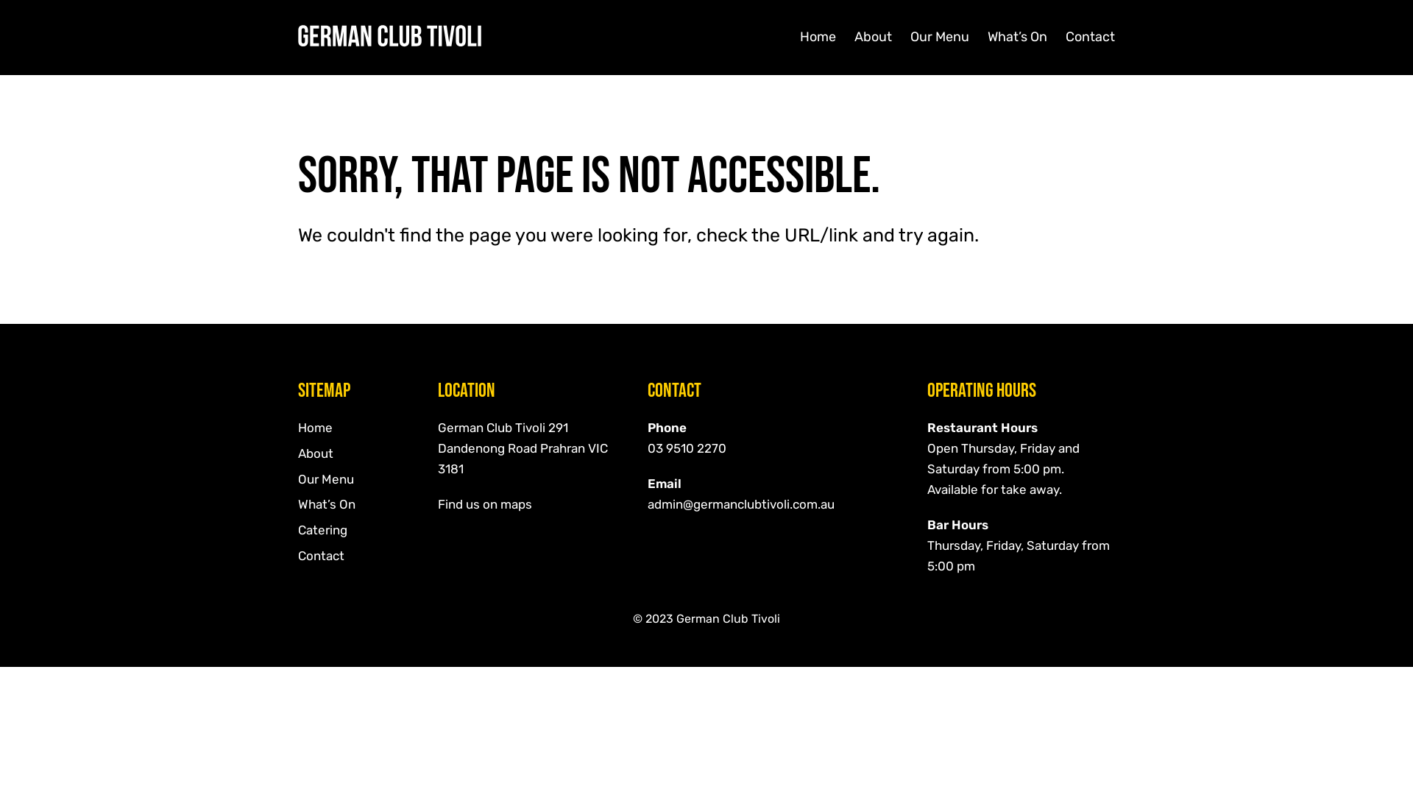  What do you see at coordinates (1091, 37) in the screenshot?
I see `Contact` at bounding box center [1091, 37].